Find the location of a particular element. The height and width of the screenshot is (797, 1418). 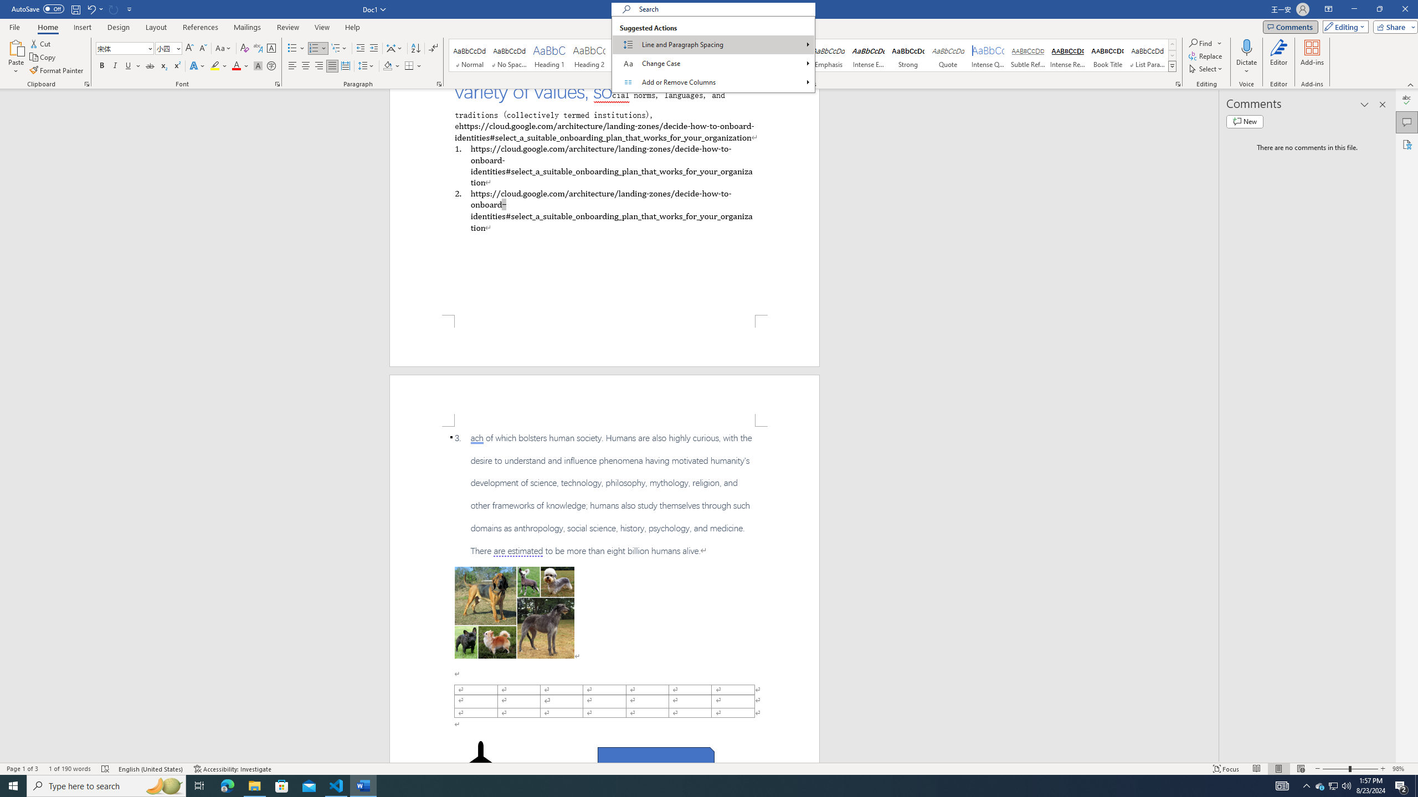

Intense Emphasis is located at coordinates (869, 55).